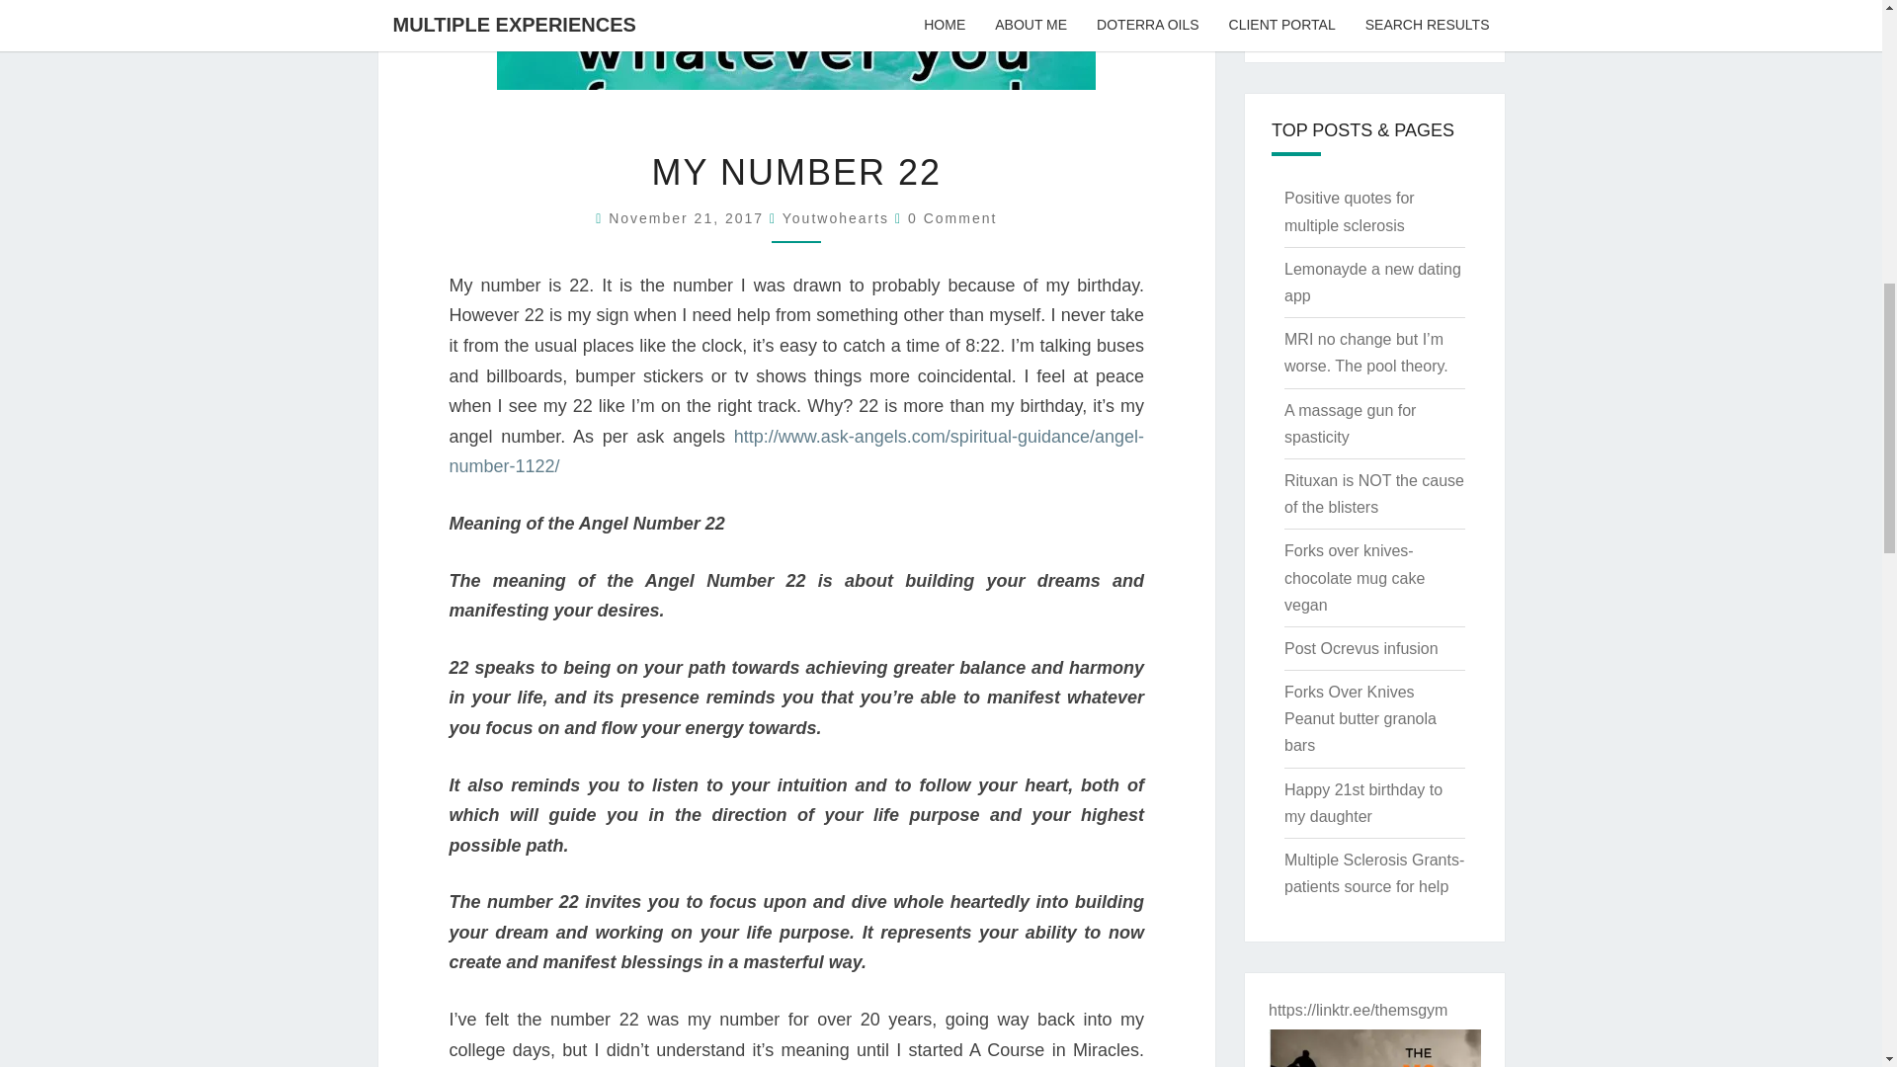 This screenshot has width=1897, height=1067. What do you see at coordinates (1373, 494) in the screenshot?
I see `Rituxan is NOT the cause of the blisters` at bounding box center [1373, 494].